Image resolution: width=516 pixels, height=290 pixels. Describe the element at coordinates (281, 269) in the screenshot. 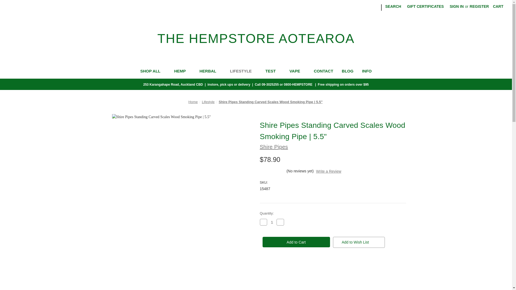

I see `Print` at that location.